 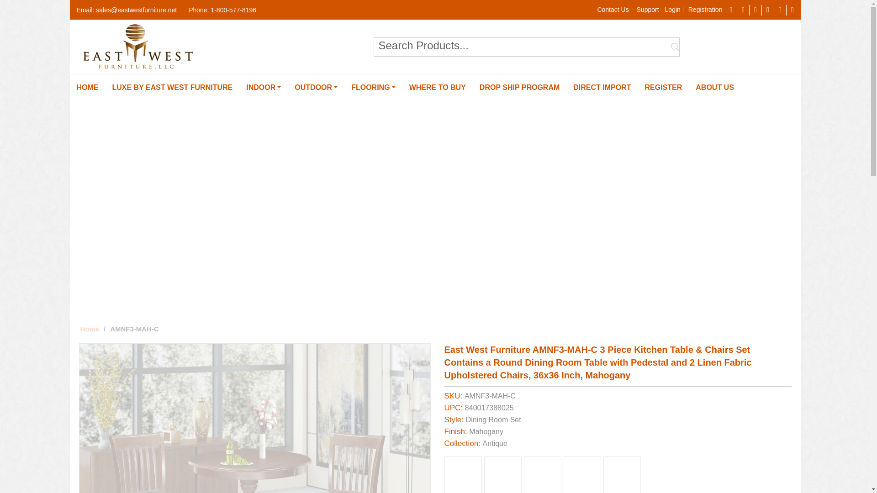 I want to click on FLOORING, so click(x=374, y=88).